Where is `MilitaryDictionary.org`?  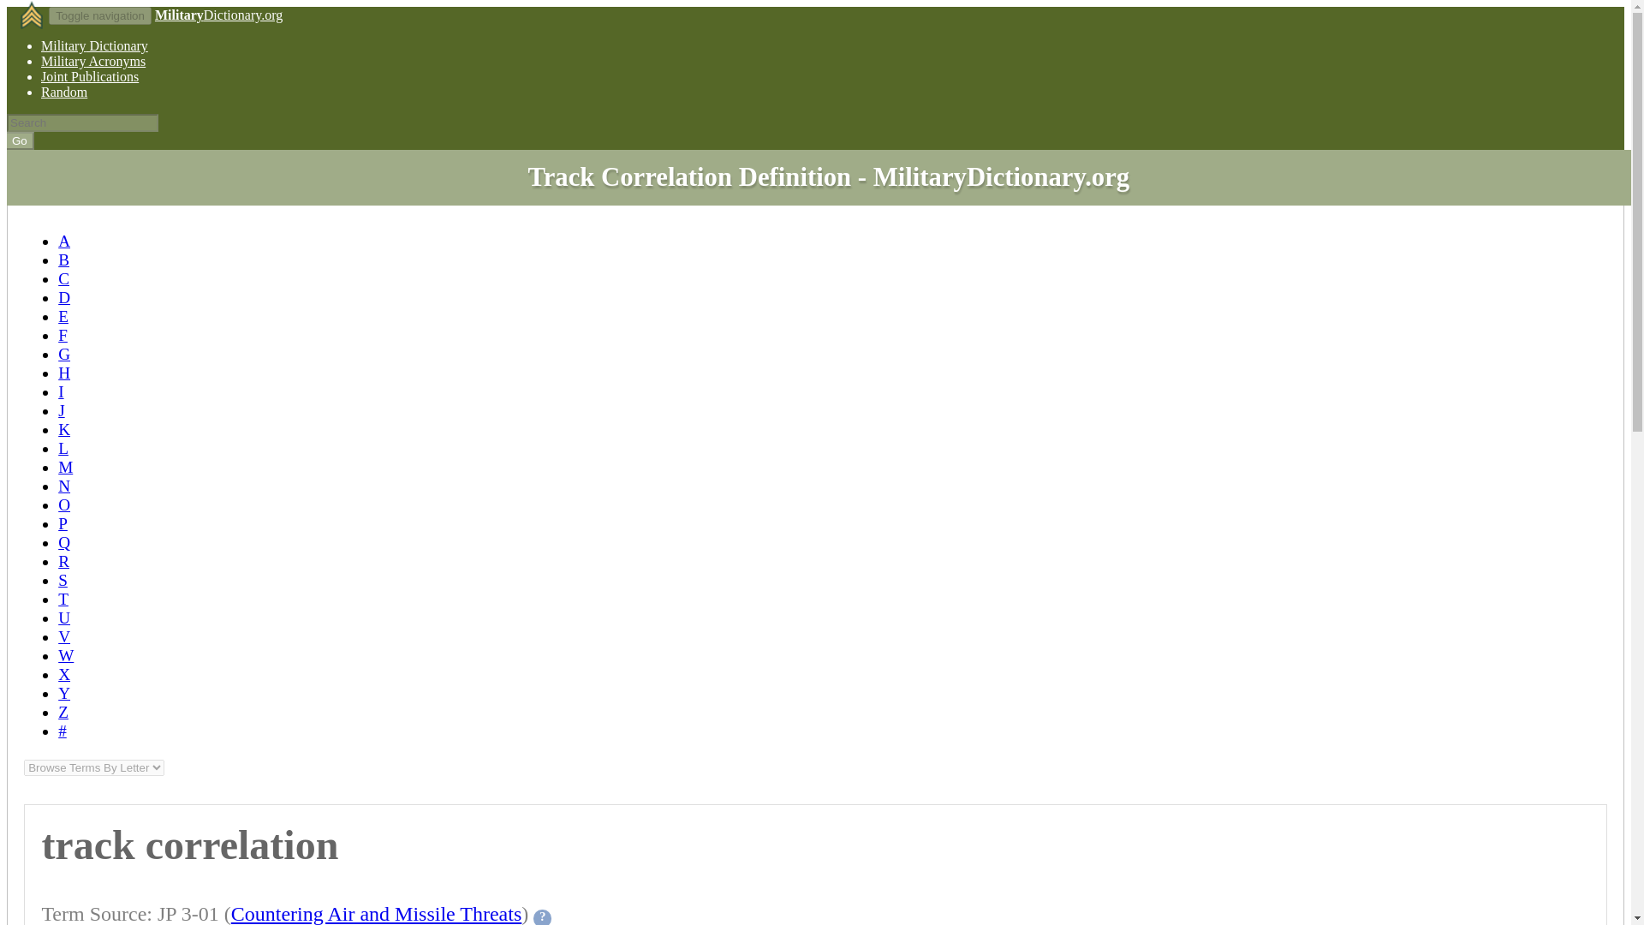
MilitaryDictionary.org is located at coordinates (218, 14).